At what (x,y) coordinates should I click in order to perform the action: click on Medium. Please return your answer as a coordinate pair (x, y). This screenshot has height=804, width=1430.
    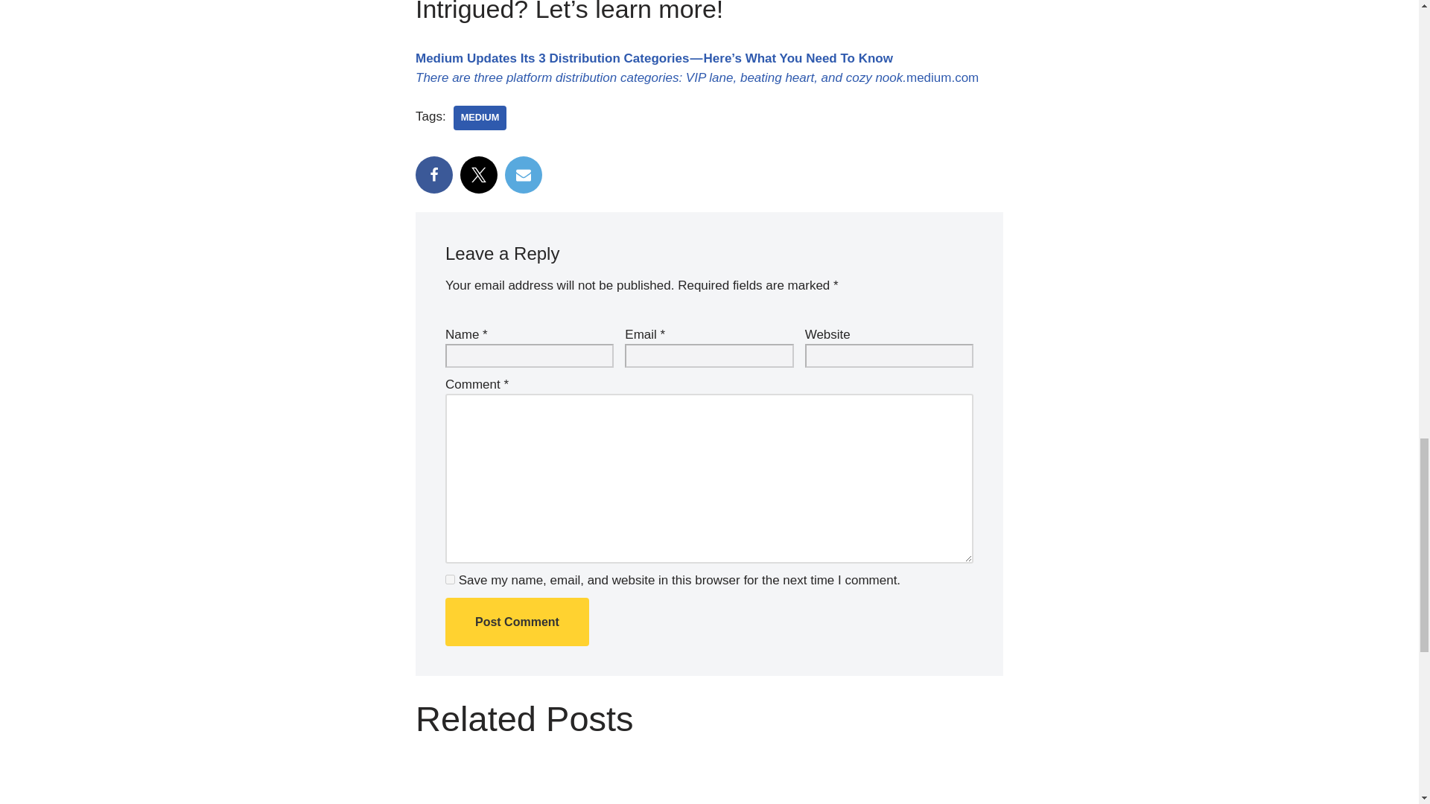
    Looking at the image, I should click on (480, 118).